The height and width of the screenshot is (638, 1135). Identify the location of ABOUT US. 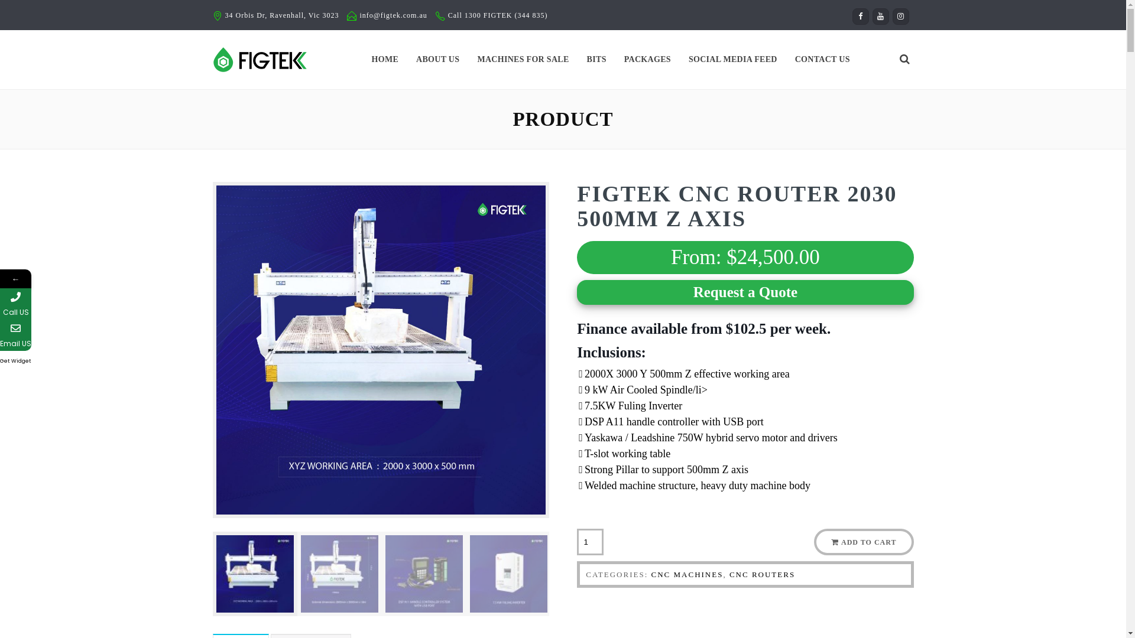
(437, 60).